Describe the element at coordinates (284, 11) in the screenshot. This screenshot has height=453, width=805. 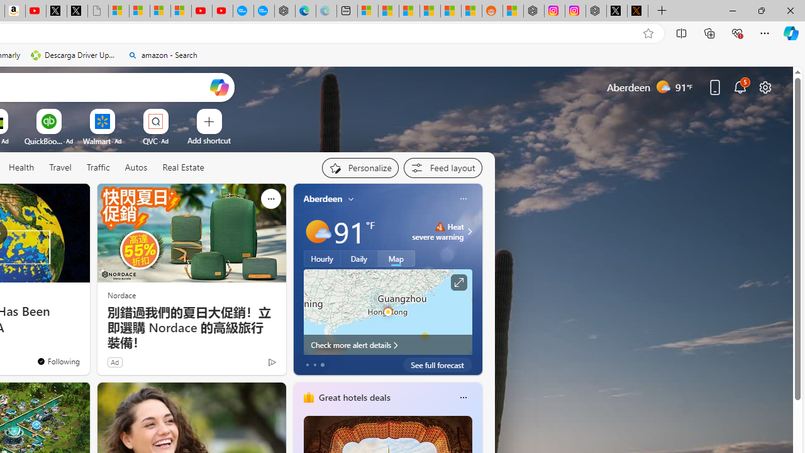
I see `Nordace - Nordace has arrived Hong Kong` at that location.